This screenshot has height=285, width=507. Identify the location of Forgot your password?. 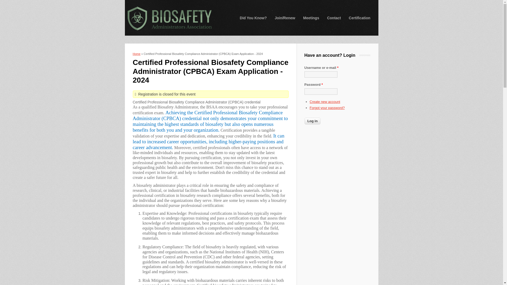
(327, 108).